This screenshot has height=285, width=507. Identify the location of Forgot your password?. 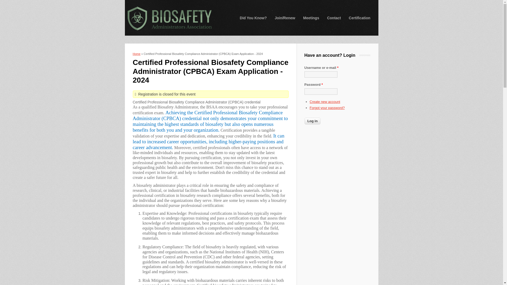
(327, 108).